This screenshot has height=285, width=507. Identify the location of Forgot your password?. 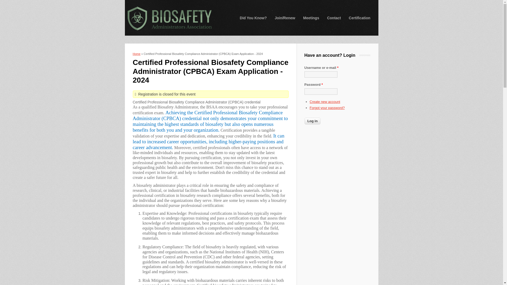
(327, 108).